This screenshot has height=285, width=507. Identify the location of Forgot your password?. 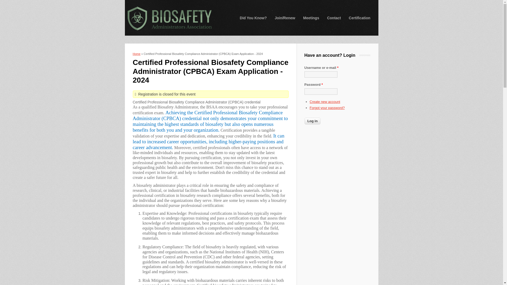
(327, 108).